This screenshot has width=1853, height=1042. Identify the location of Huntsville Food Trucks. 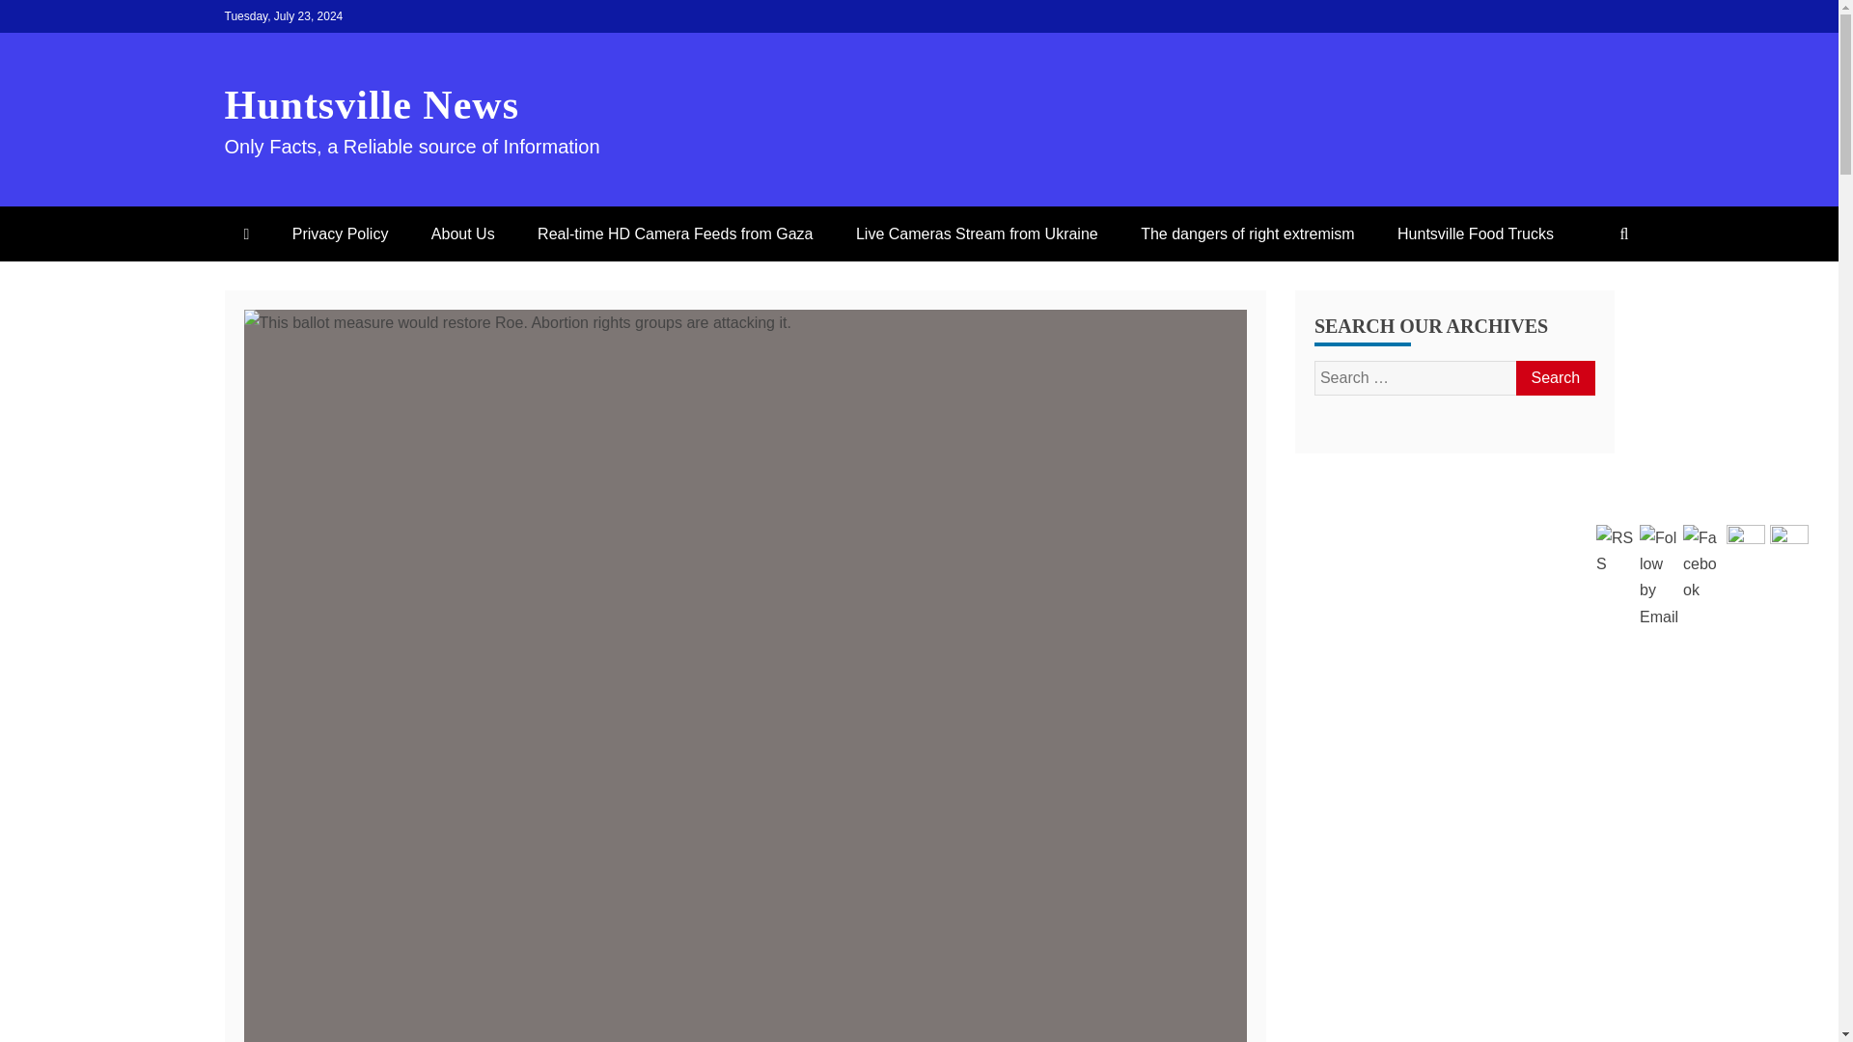
(1476, 233).